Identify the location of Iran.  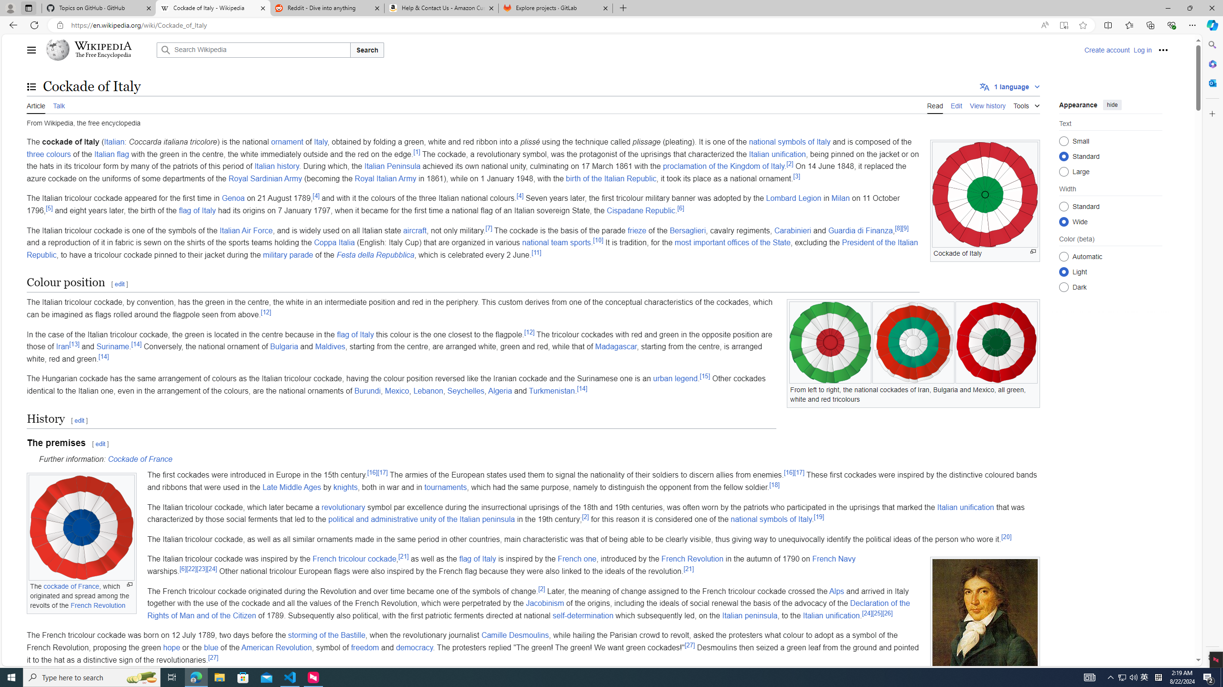
(63, 346).